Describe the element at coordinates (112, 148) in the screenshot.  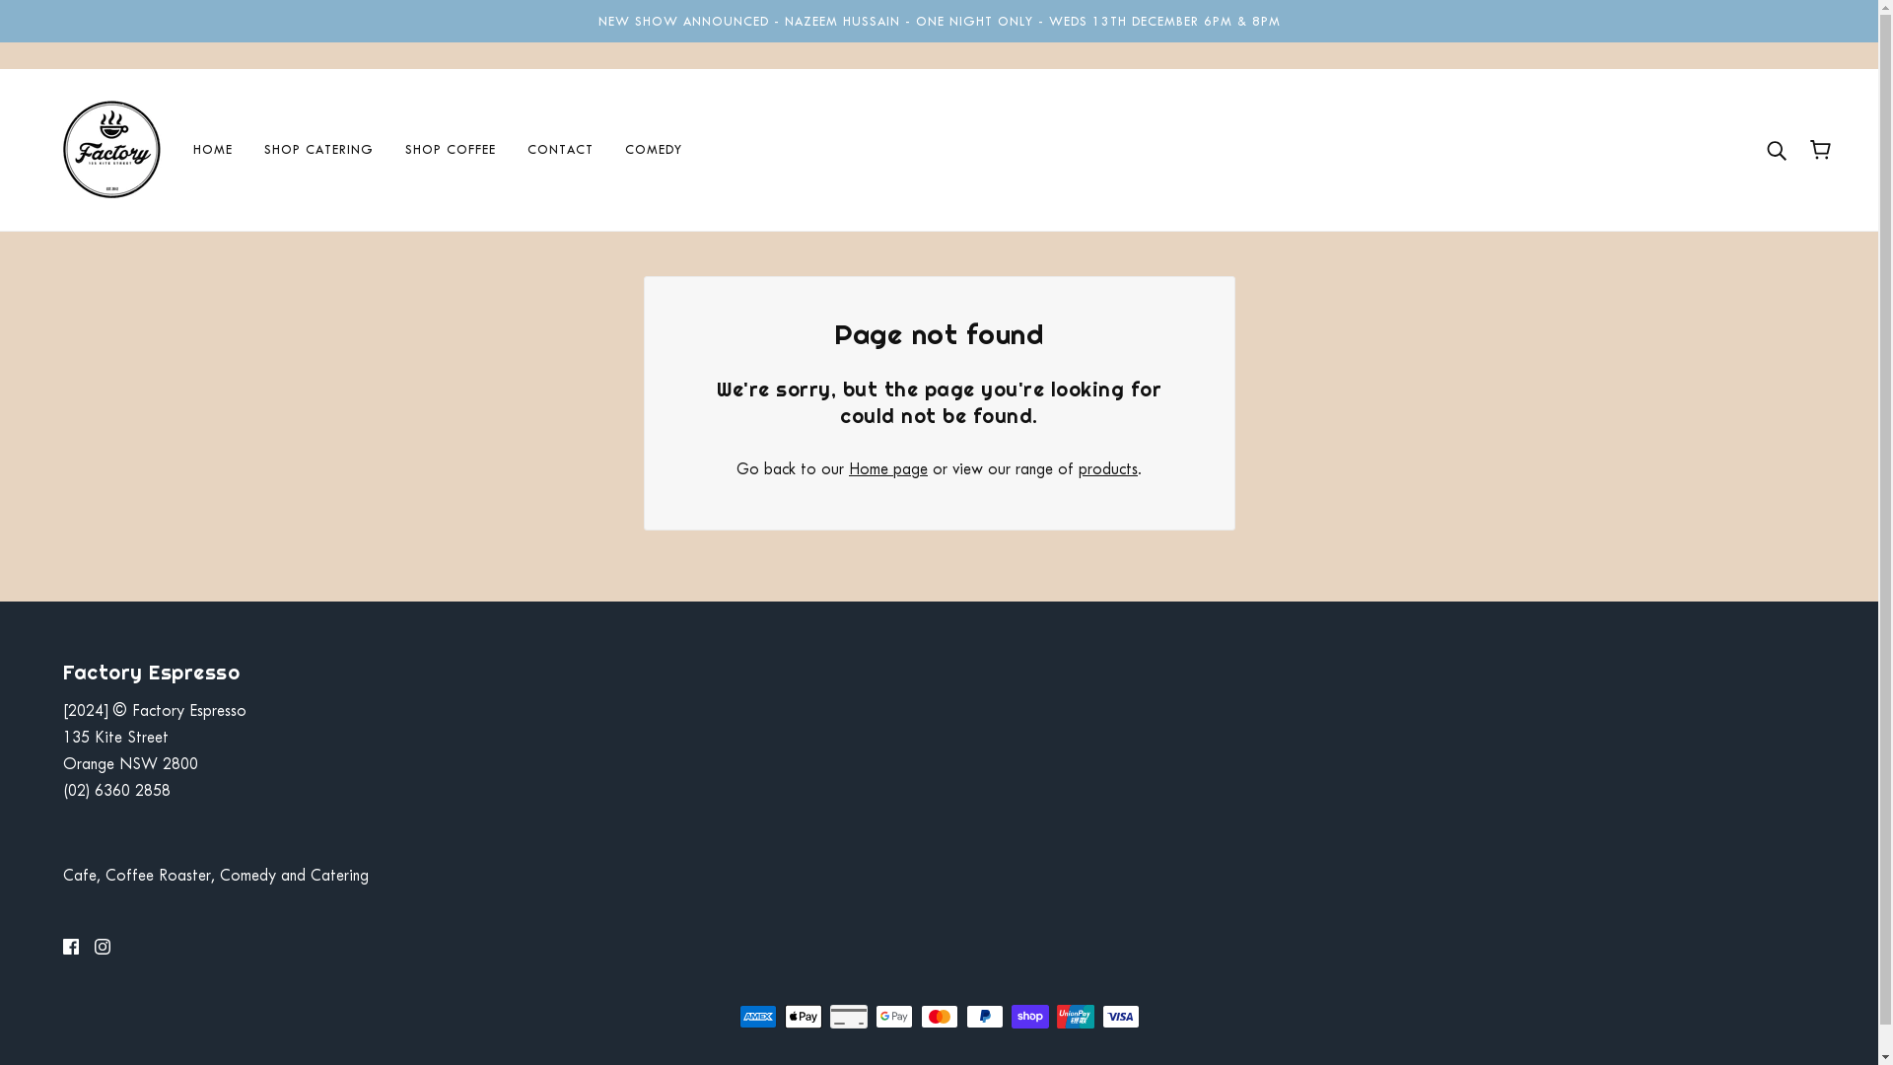
I see `Factory Espresso` at that location.